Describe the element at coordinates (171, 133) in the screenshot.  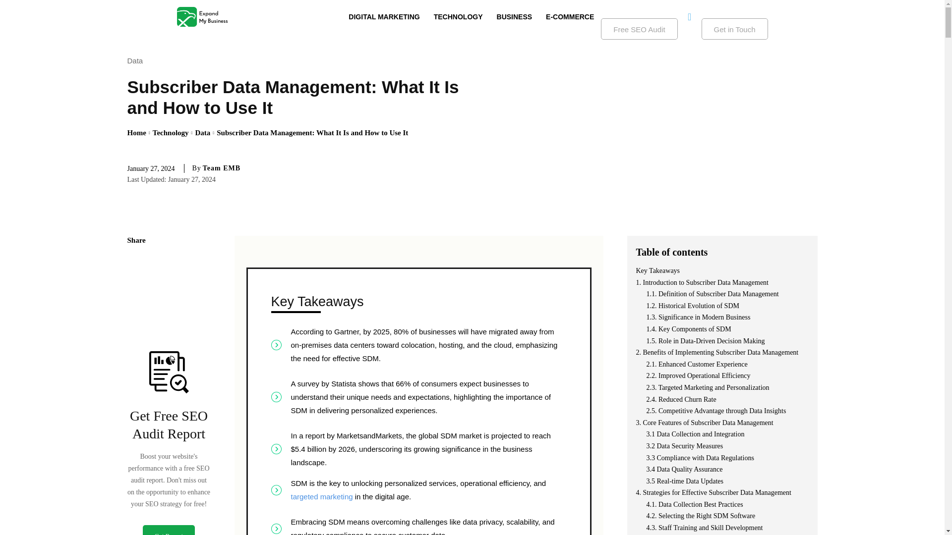
I see `Technology` at that location.